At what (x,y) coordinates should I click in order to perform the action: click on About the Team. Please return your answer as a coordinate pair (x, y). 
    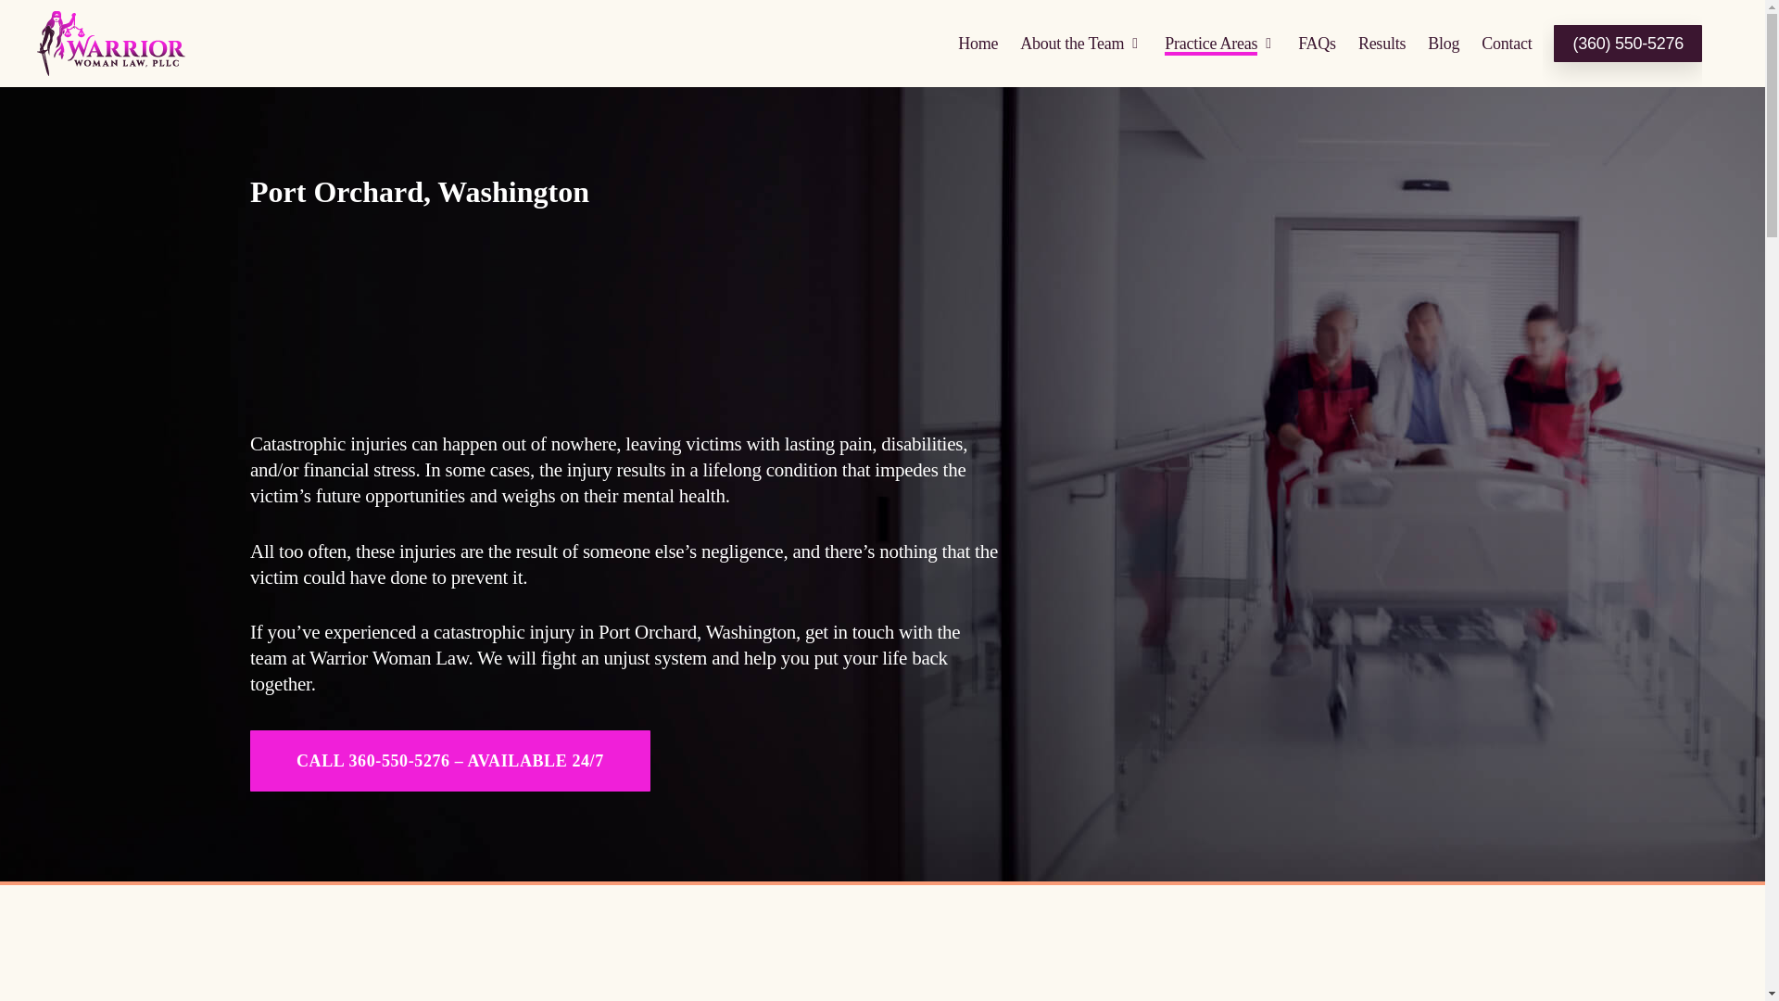
    Looking at the image, I should click on (1080, 43).